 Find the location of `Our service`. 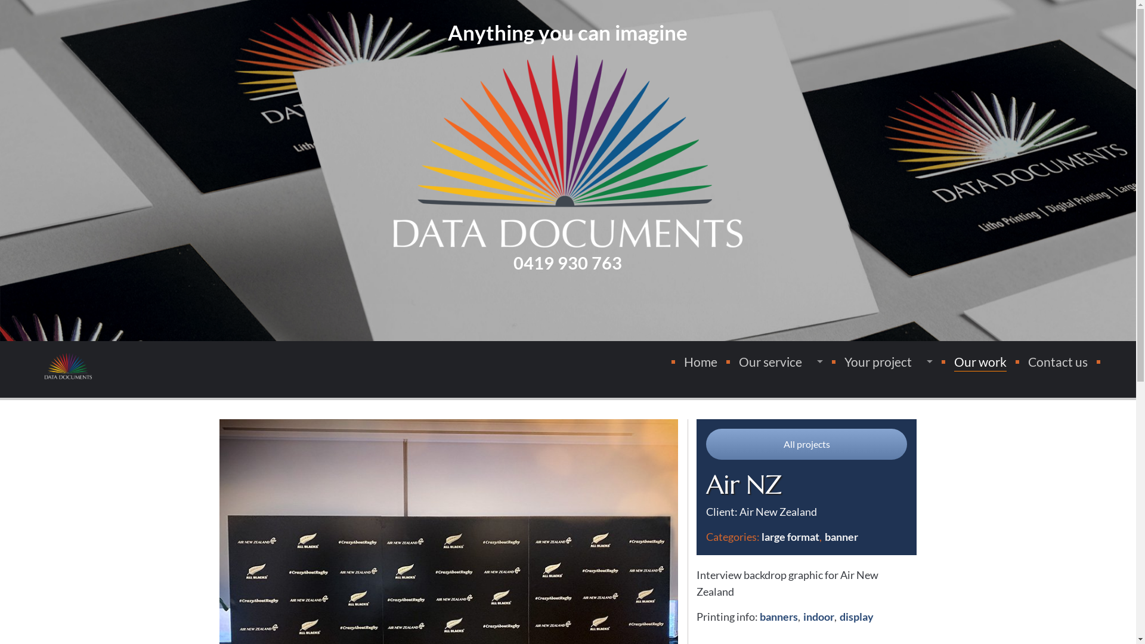

Our service is located at coordinates (781, 362).